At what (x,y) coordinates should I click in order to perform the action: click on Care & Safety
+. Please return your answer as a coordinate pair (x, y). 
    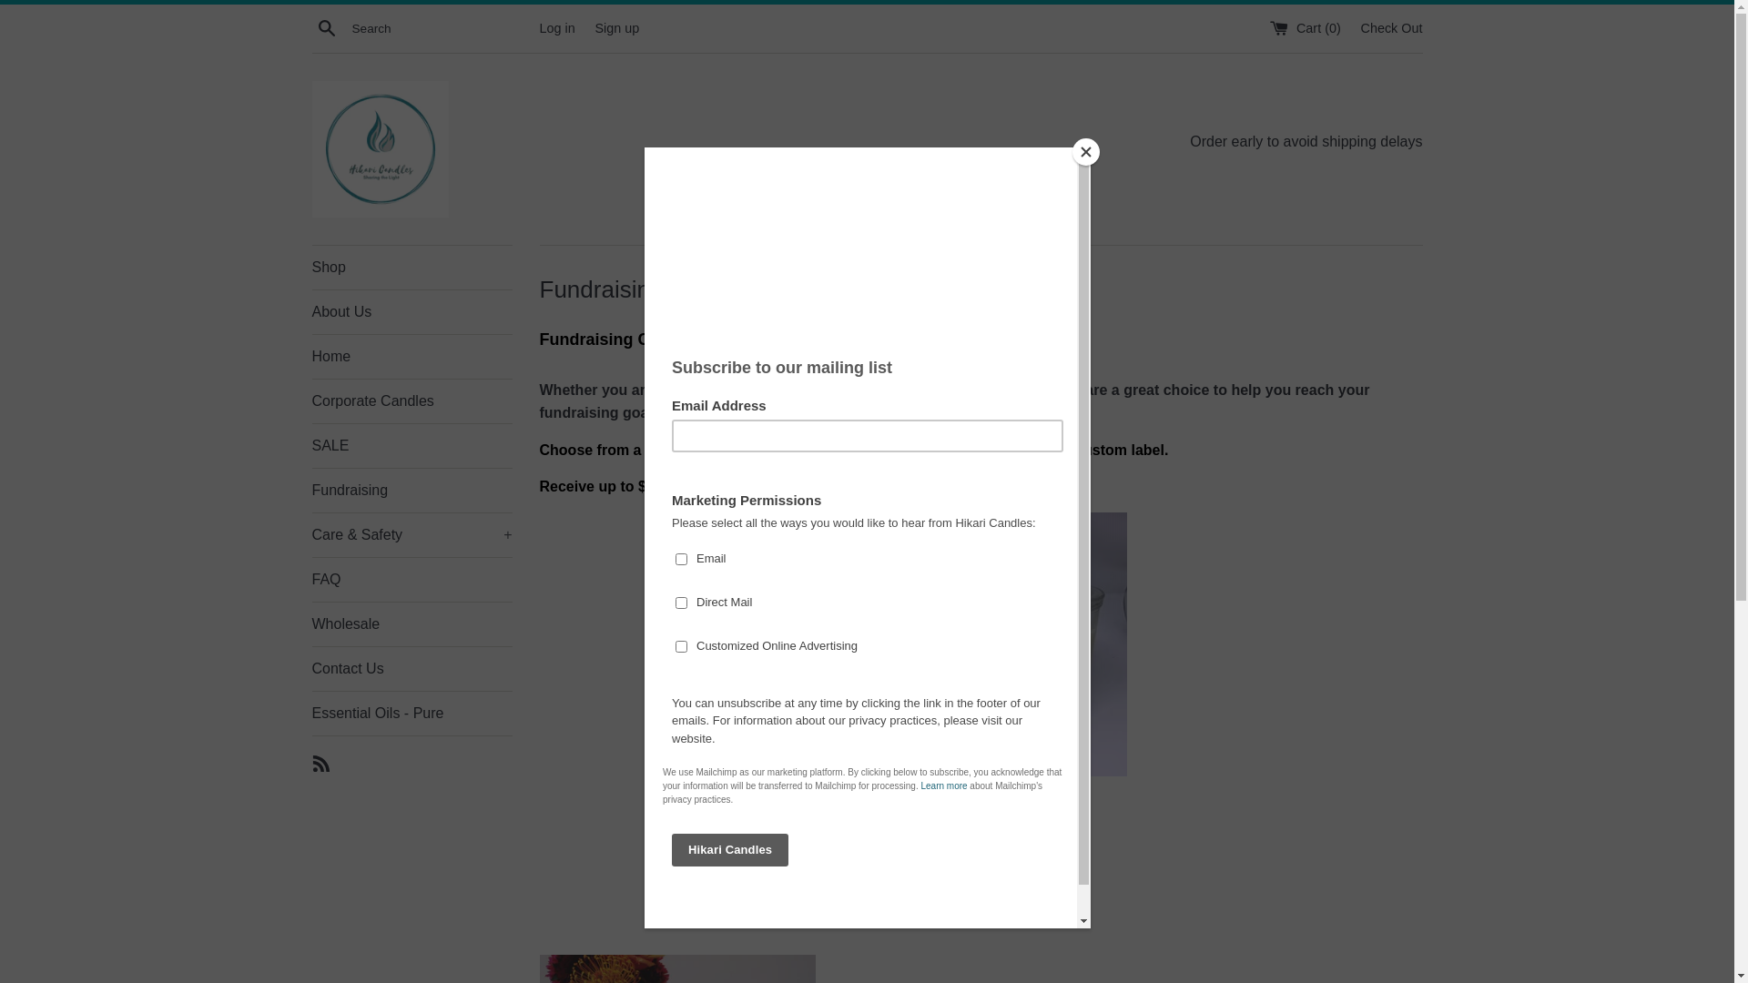
    Looking at the image, I should click on (412, 535).